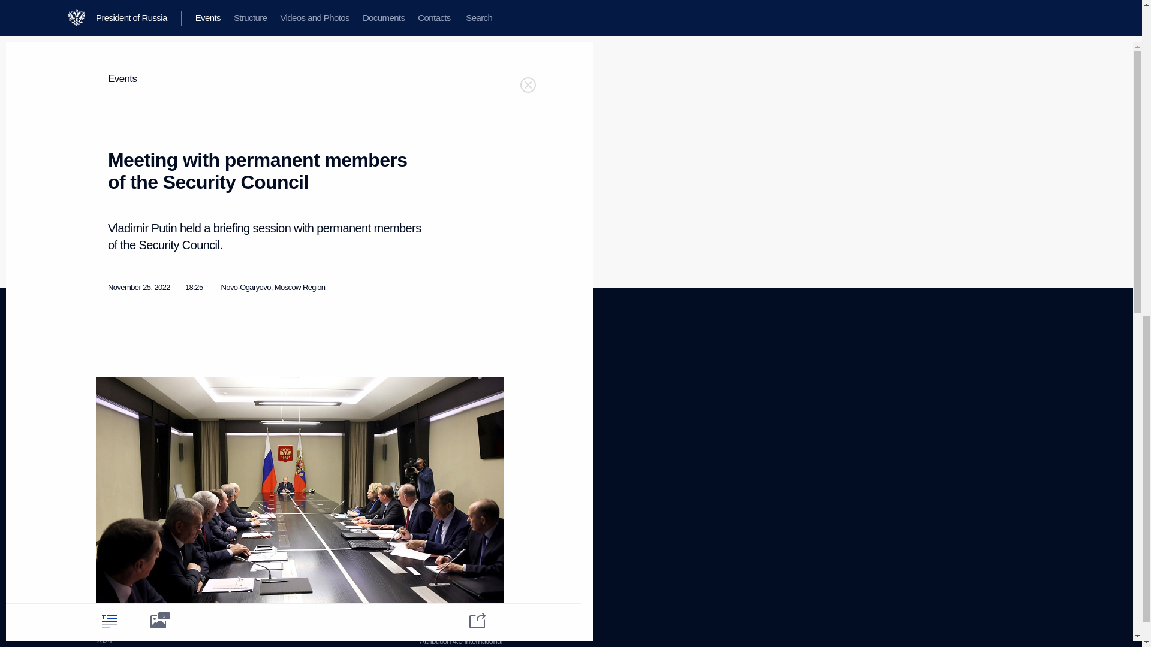  I want to click on Contact website team, so click(453, 435).